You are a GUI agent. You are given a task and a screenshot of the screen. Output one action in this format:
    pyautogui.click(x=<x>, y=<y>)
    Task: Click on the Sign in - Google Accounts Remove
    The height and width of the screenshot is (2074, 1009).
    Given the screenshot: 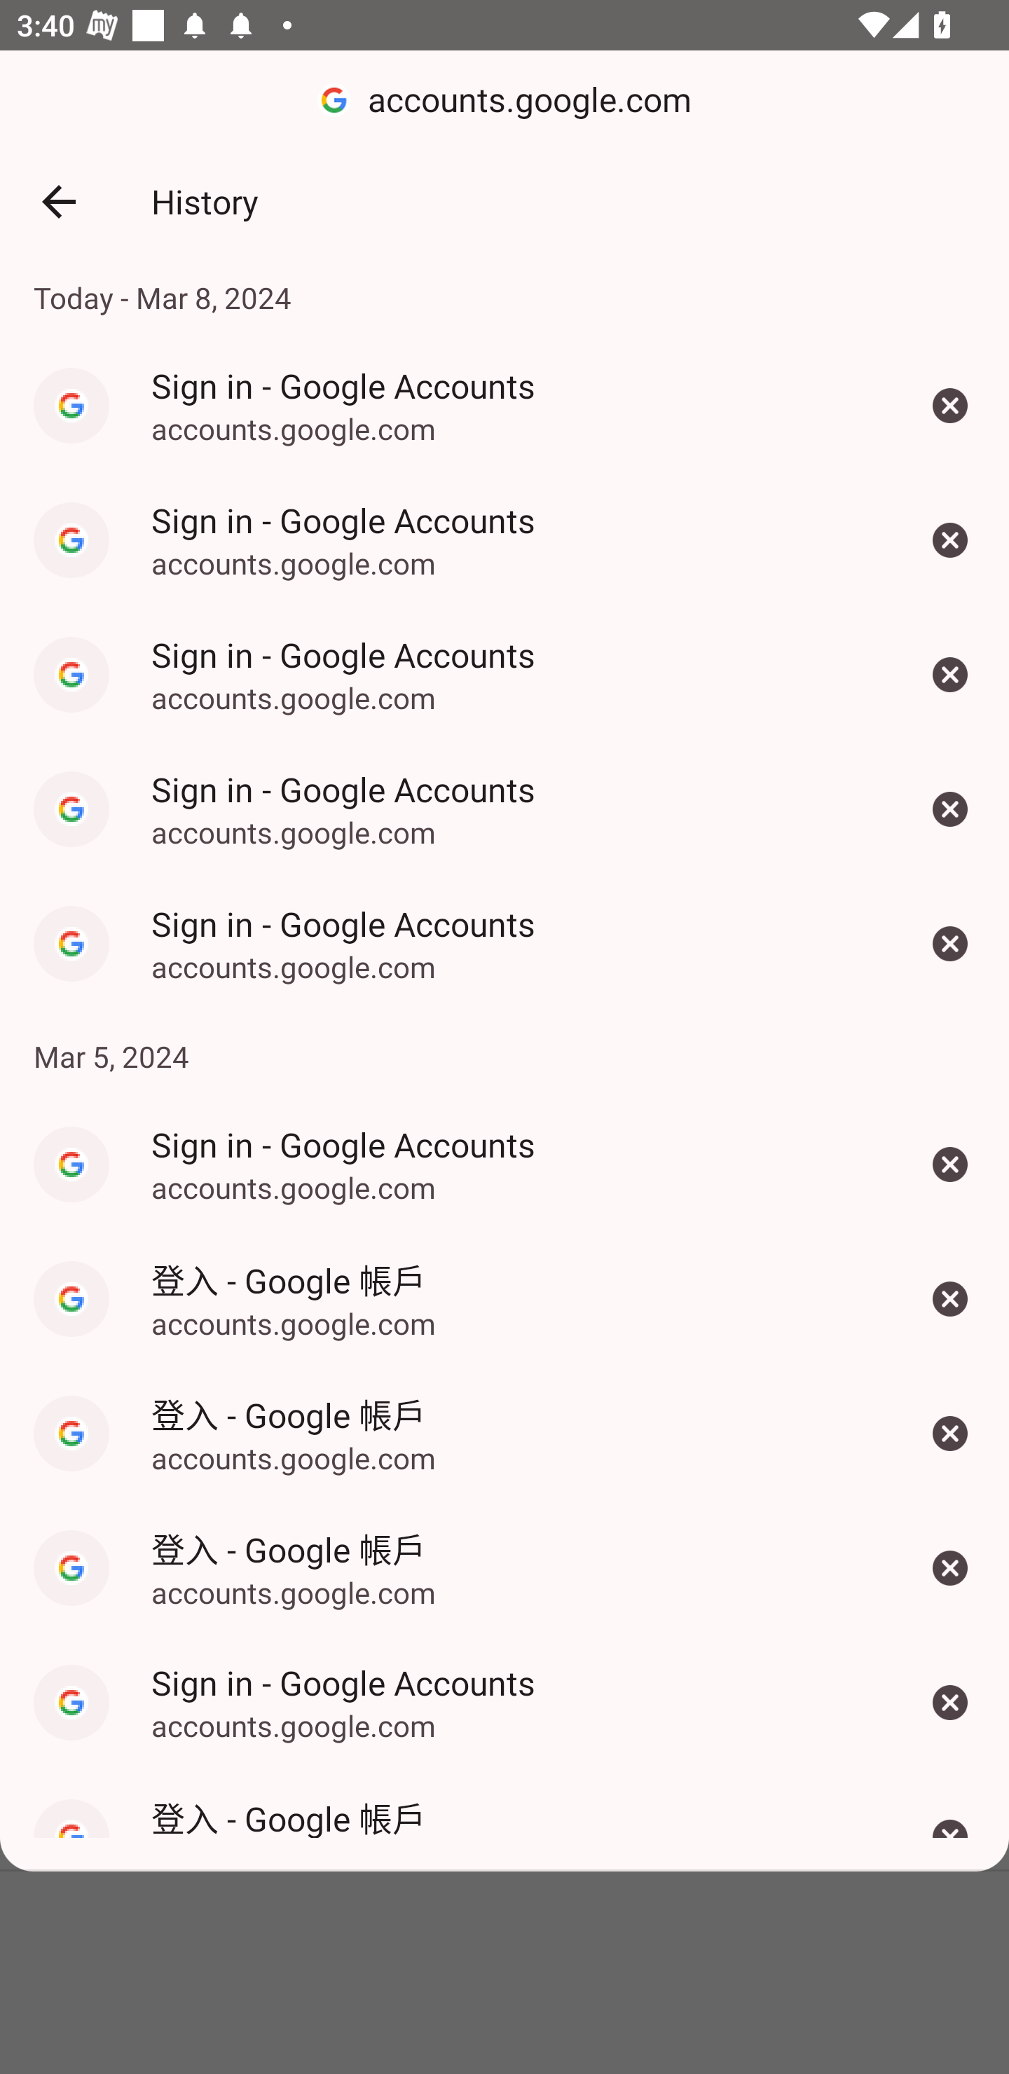 What is the action you would take?
    pyautogui.click(x=950, y=405)
    